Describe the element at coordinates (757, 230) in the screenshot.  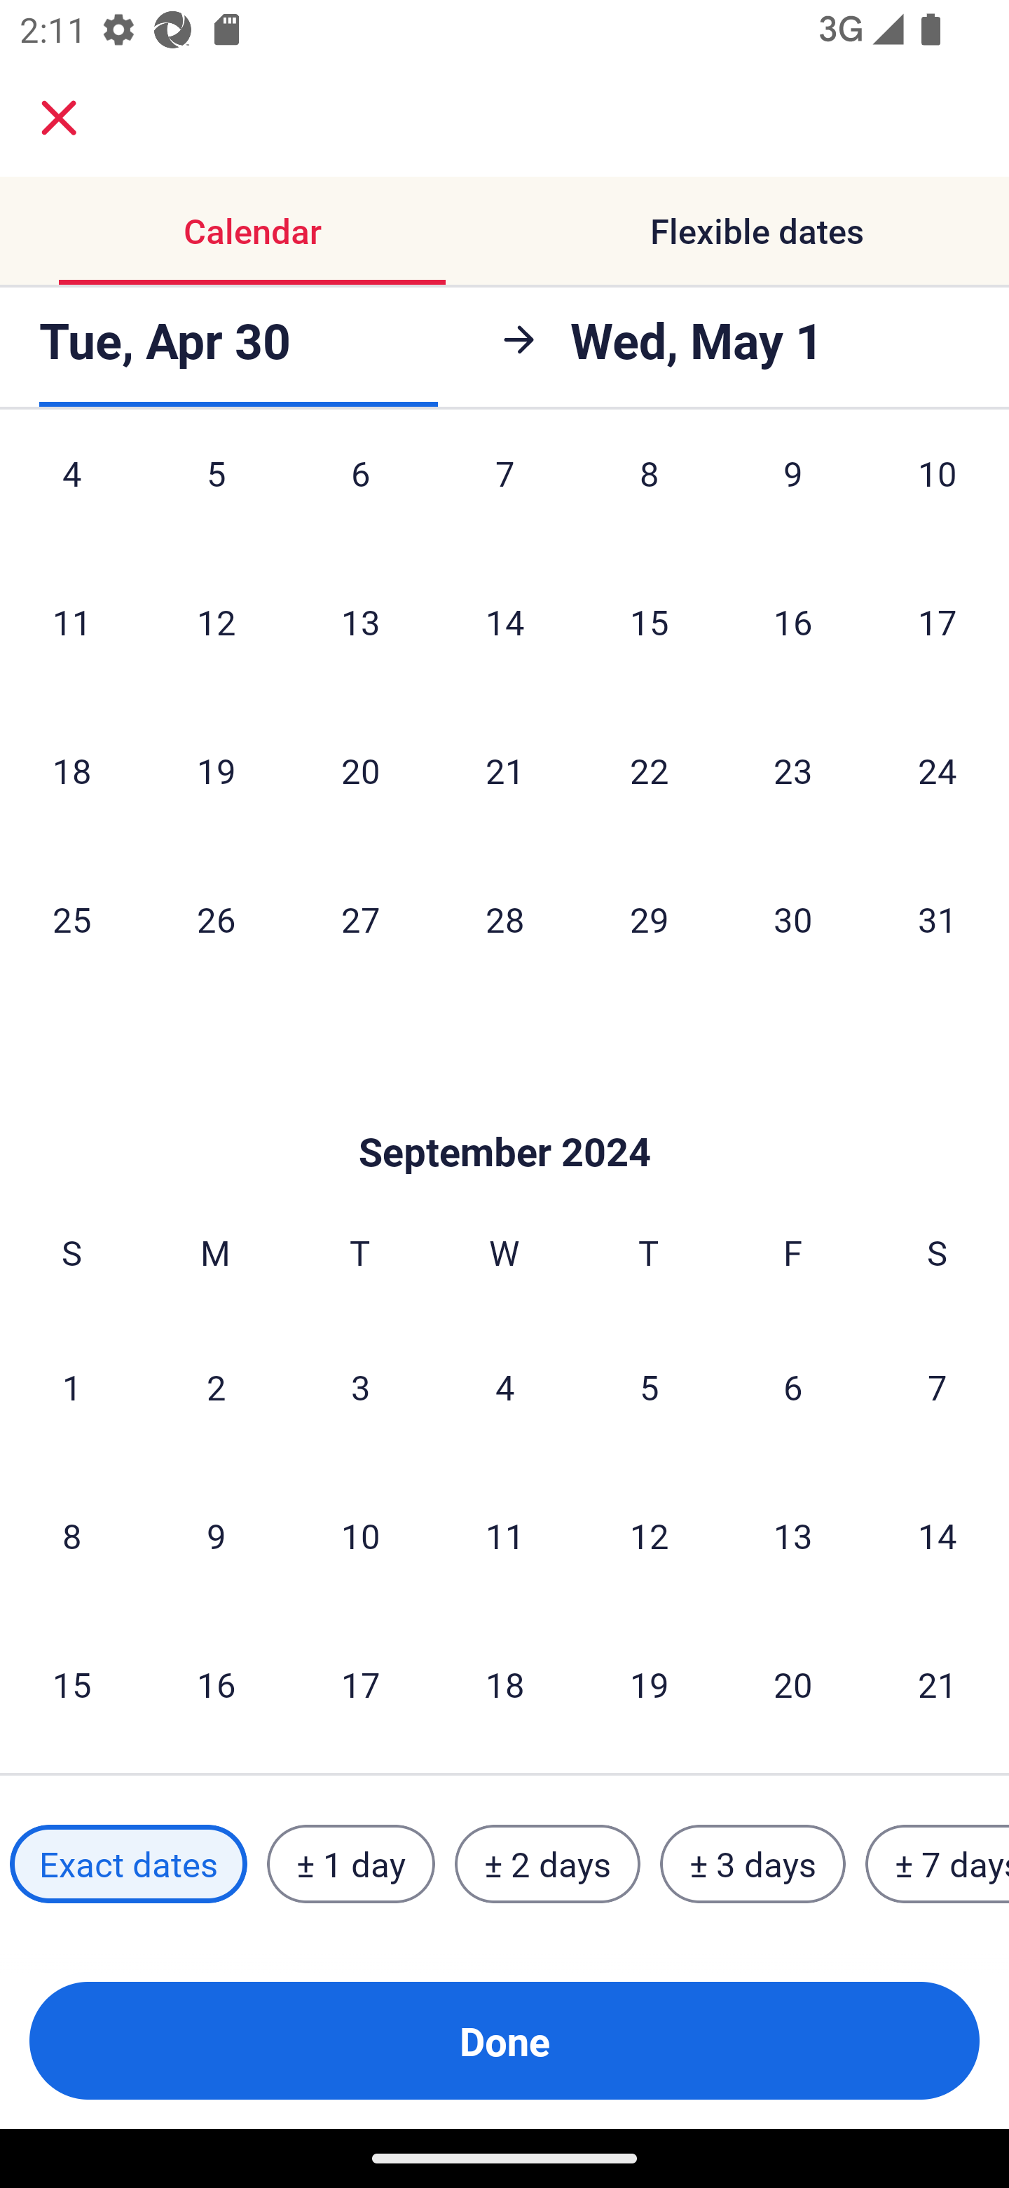
I see `Flexible dates` at that location.